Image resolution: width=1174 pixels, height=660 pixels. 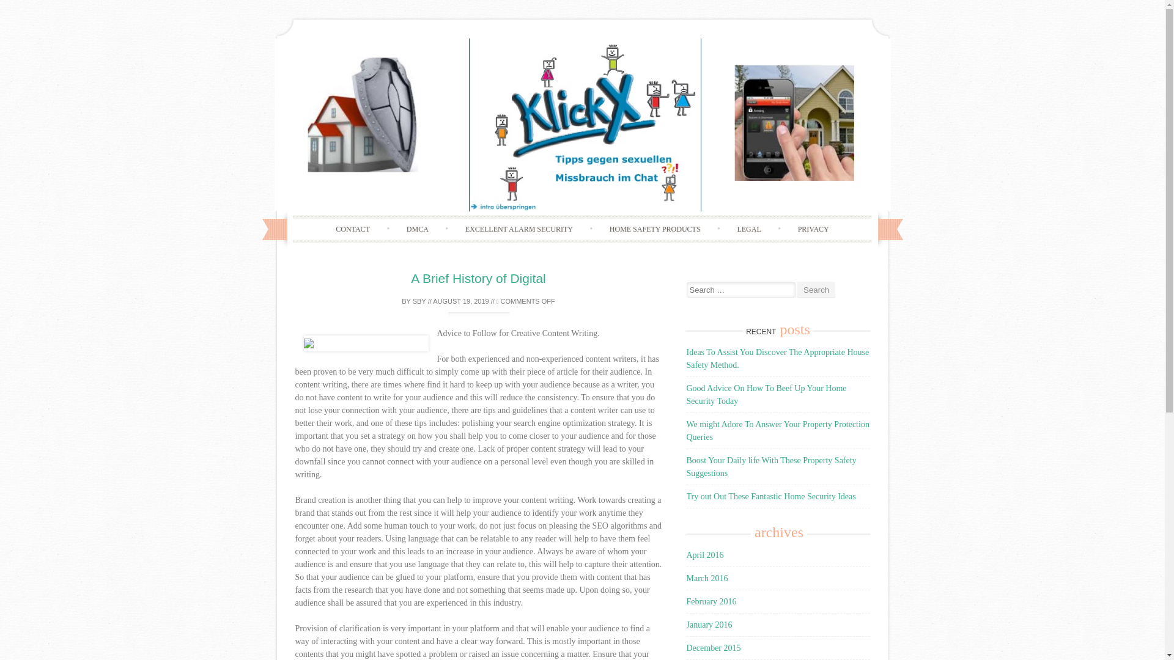 I want to click on January 2016, so click(x=708, y=625).